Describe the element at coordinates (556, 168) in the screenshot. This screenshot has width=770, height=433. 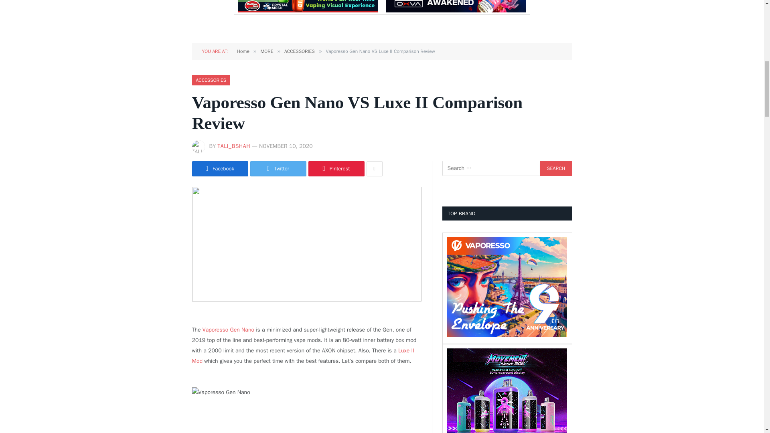
I see `Search` at that location.